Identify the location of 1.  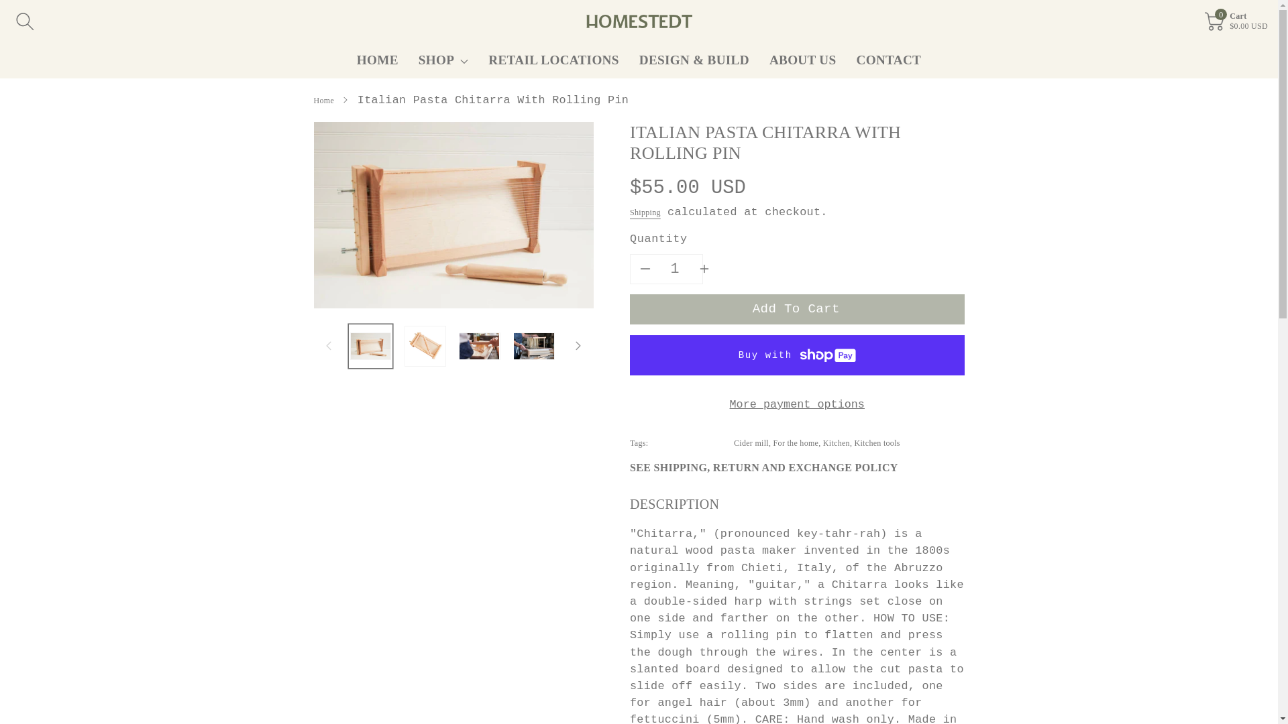
(674, 269).